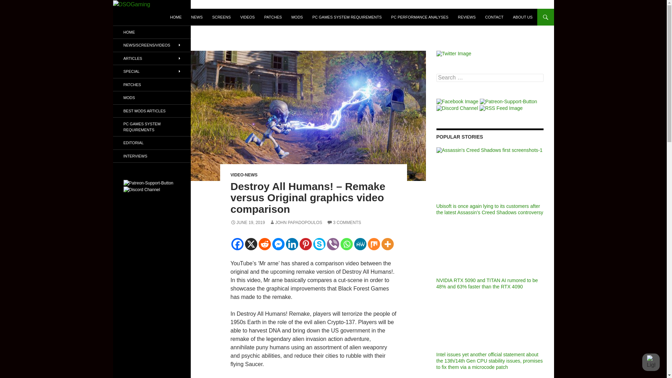 The image size is (672, 378). What do you see at coordinates (273, 17) in the screenshot?
I see `PATCHES` at bounding box center [273, 17].